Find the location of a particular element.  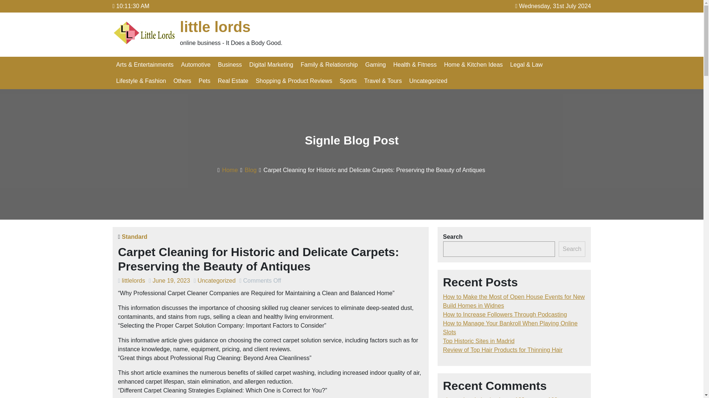

How to Manage Your Bankroll When Playing Online Slots is located at coordinates (510, 328).